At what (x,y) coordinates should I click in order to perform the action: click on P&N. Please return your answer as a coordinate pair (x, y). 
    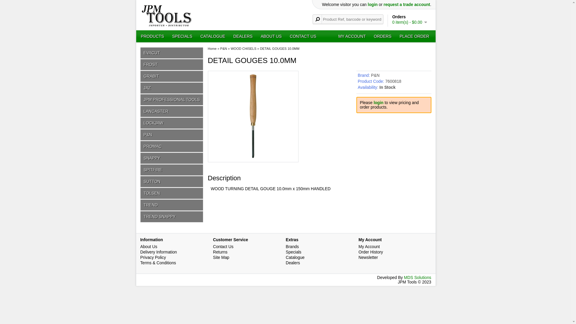
    Looking at the image, I should click on (375, 76).